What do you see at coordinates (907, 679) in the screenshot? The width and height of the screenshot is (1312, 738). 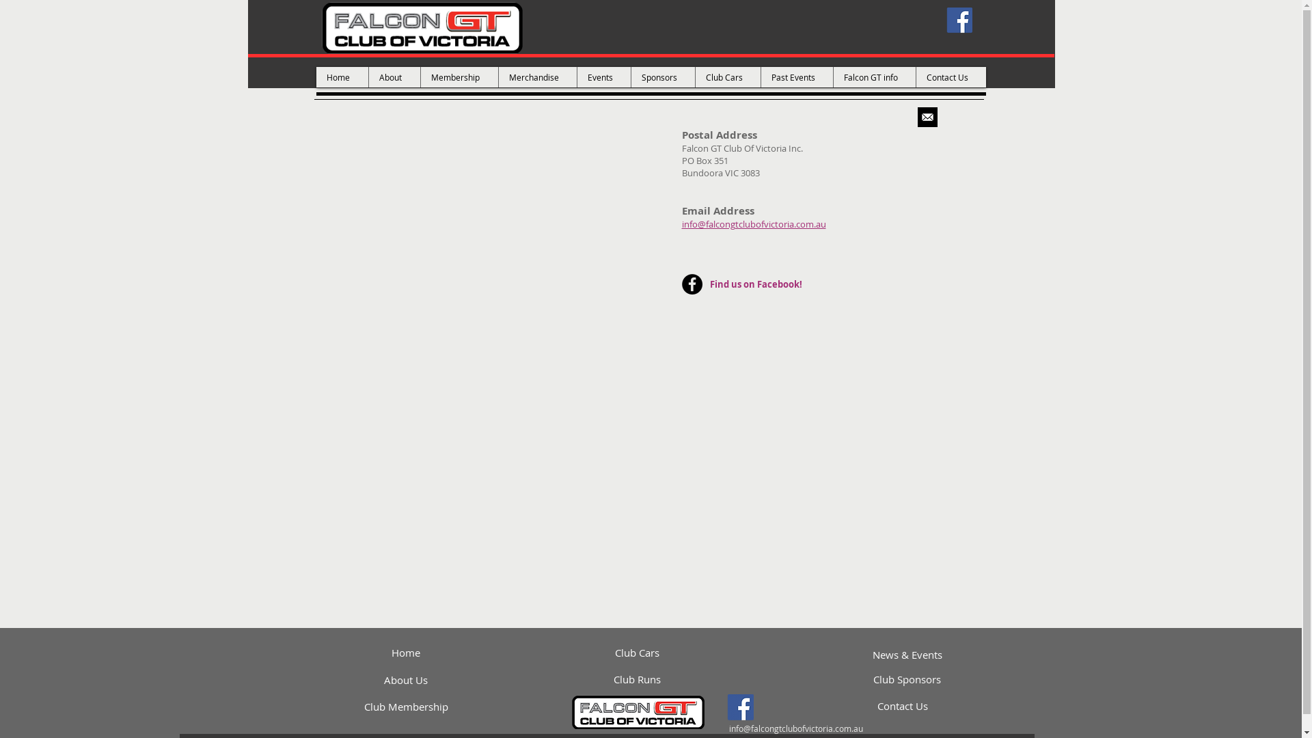 I see `Club Sponsors` at bounding box center [907, 679].